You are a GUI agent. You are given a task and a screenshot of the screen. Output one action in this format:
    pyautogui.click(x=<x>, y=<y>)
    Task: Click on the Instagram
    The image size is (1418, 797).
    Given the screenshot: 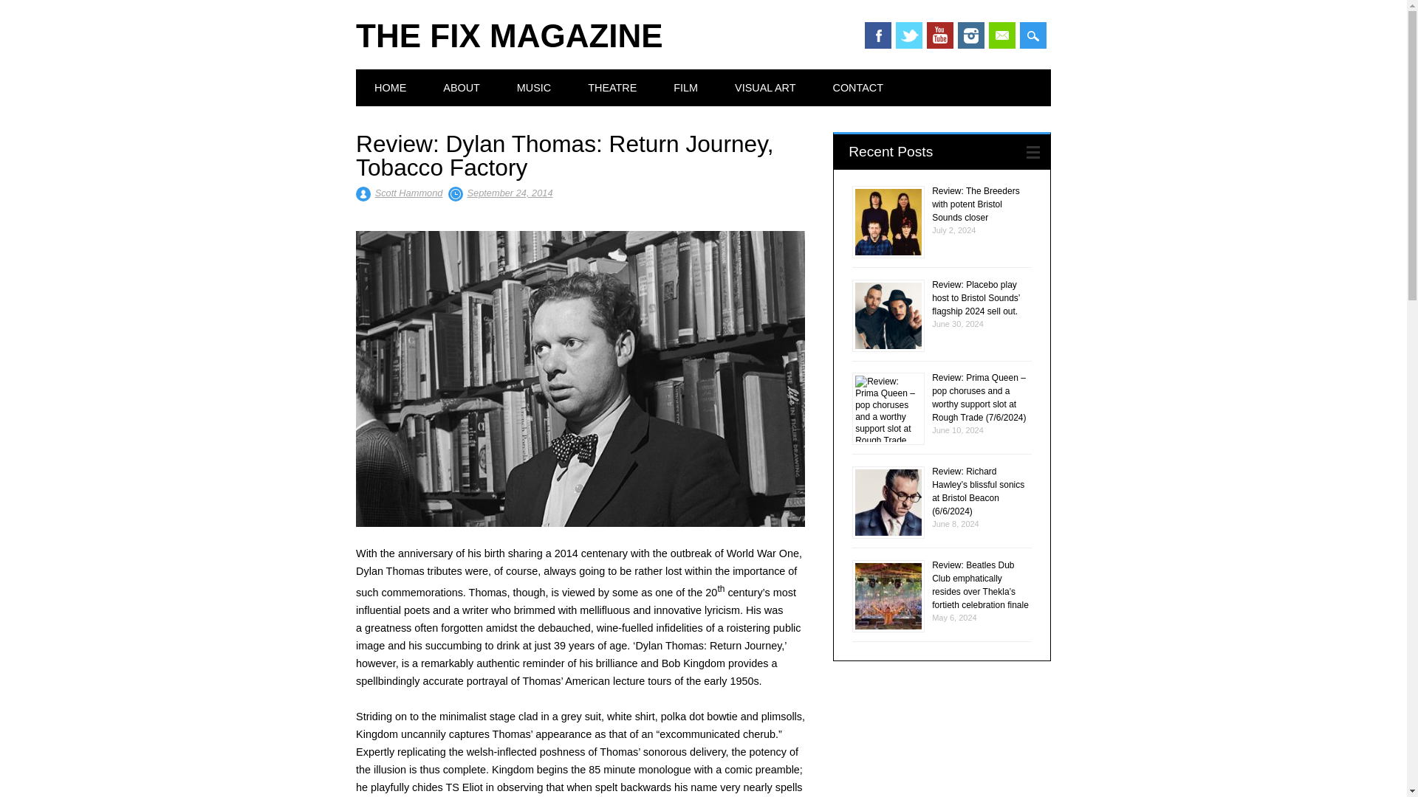 What is the action you would take?
    pyautogui.click(x=970, y=35)
    